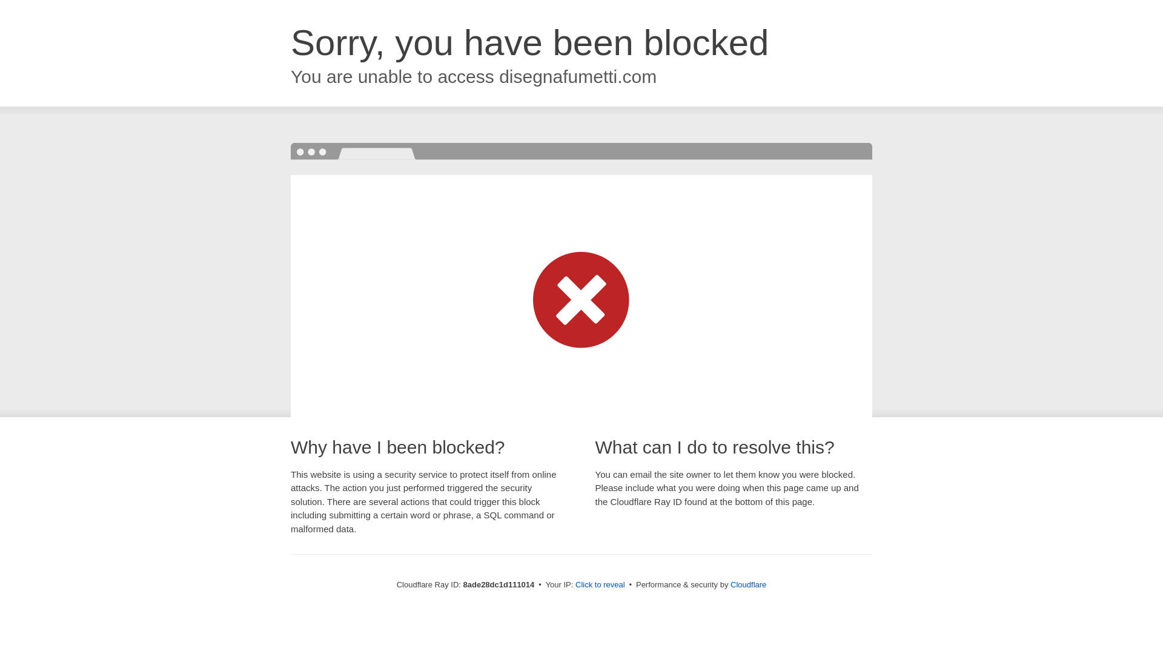 The height and width of the screenshot is (654, 1163). What do you see at coordinates (748, 584) in the screenshot?
I see `Cloudflare` at bounding box center [748, 584].